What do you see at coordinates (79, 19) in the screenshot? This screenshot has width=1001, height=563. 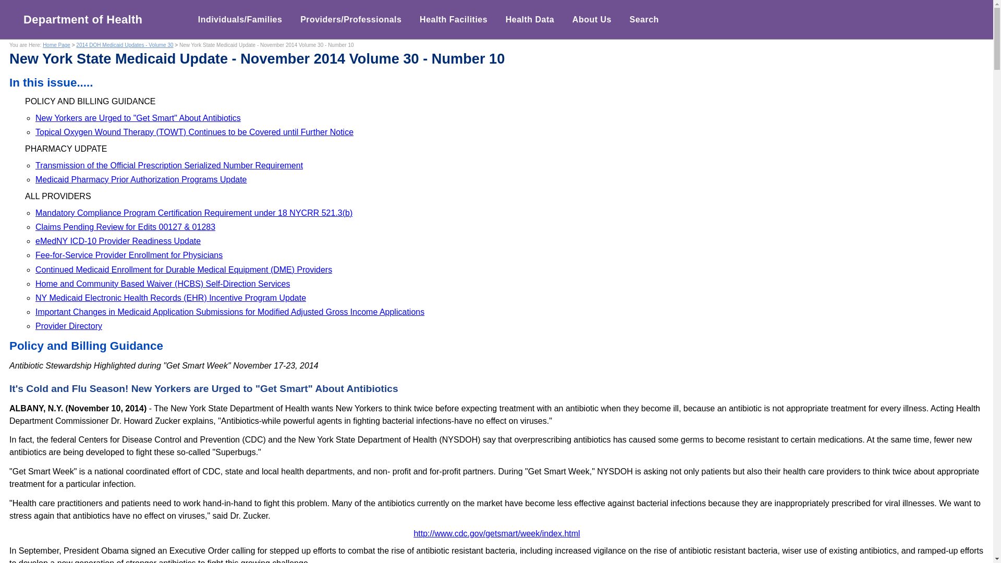 I see `Department of Health` at bounding box center [79, 19].